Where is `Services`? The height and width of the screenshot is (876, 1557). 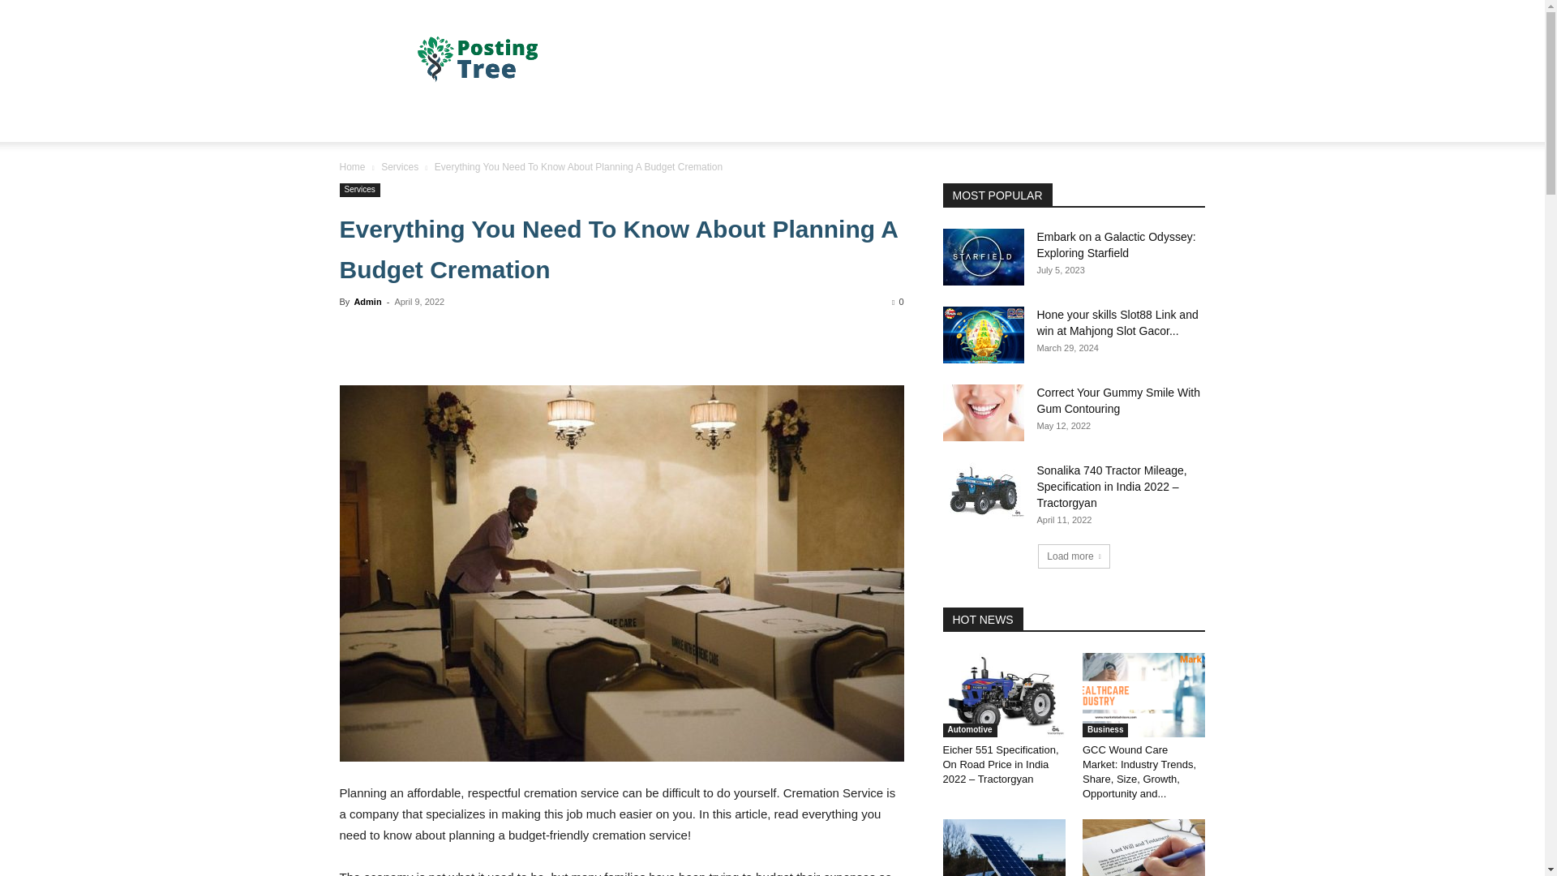 Services is located at coordinates (400, 166).